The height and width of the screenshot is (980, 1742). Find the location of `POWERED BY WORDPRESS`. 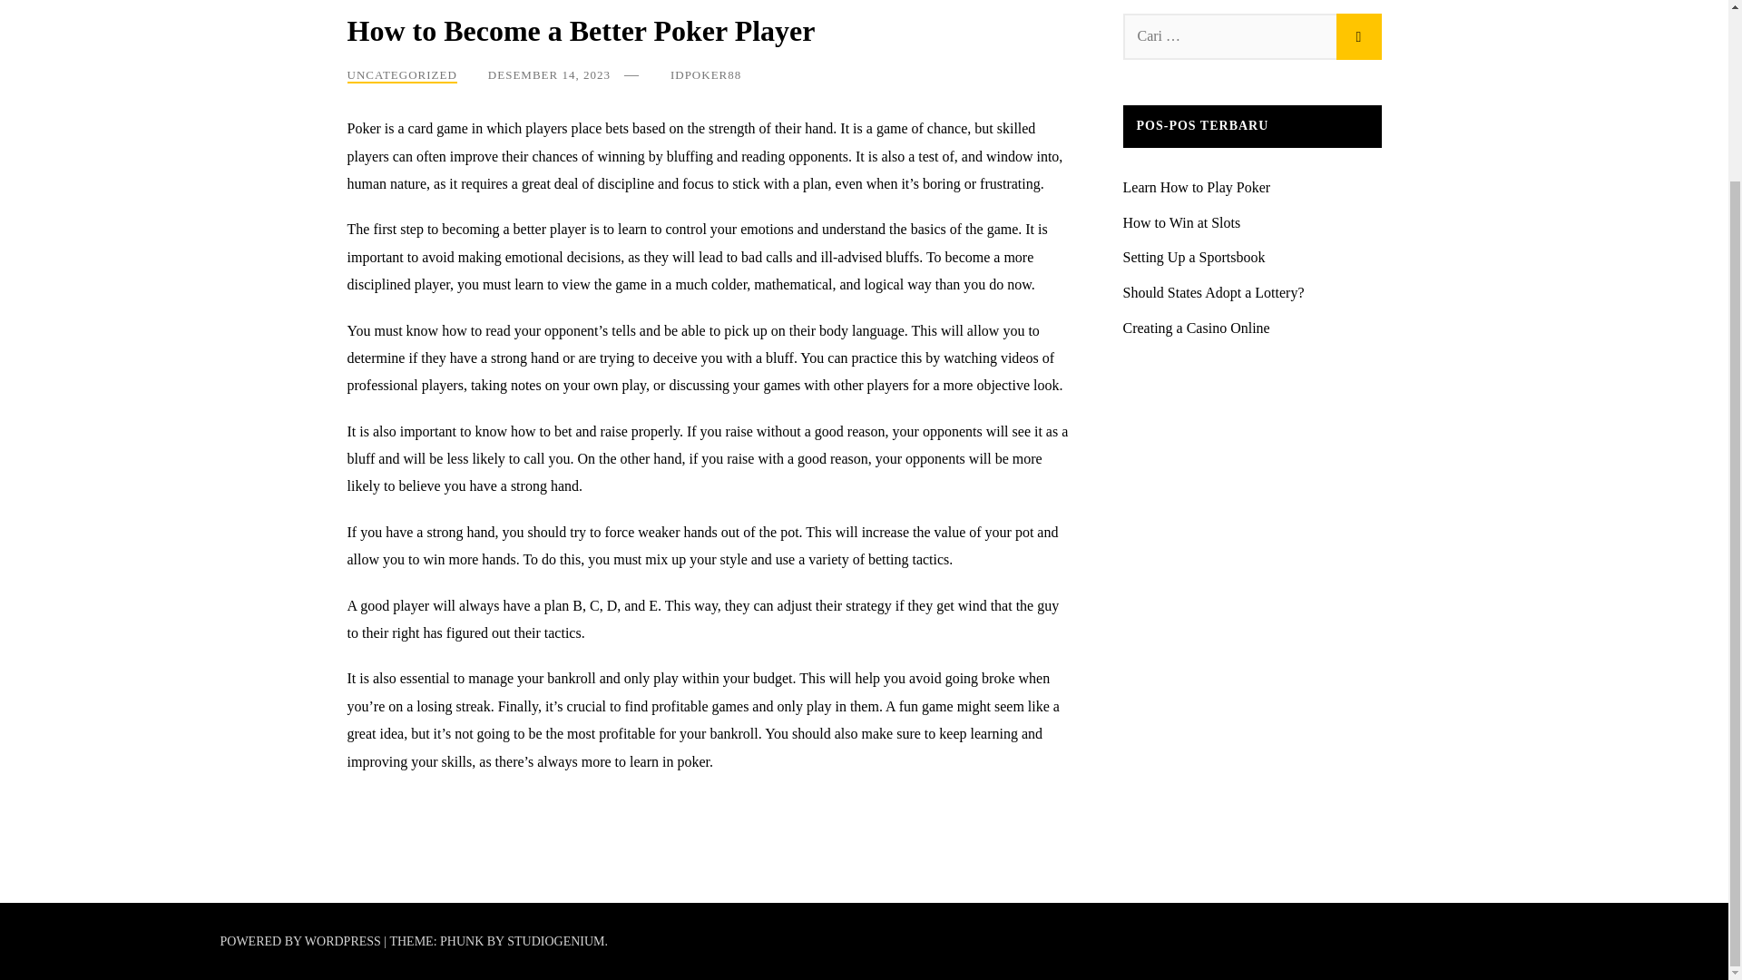

POWERED BY WORDPRESS is located at coordinates (301, 942).